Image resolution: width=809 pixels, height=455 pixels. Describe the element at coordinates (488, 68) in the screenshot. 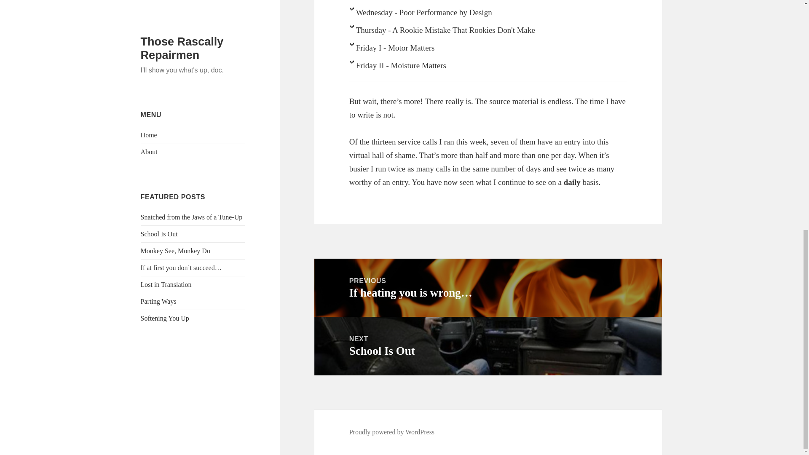

I see `Friday I - Motor Matters` at that location.